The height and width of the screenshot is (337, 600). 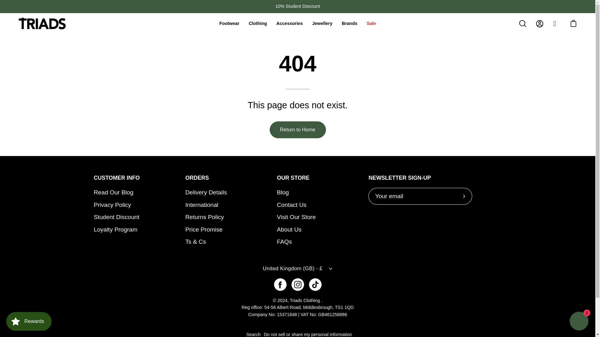 What do you see at coordinates (579, 322) in the screenshot?
I see `Shopify online store chat` at bounding box center [579, 322].